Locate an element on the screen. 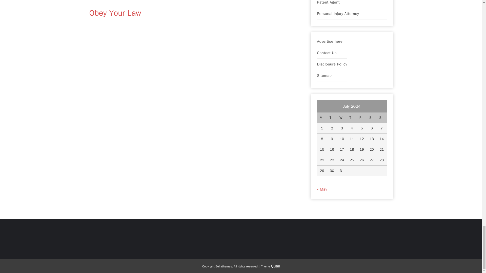 The image size is (486, 273). Thursday is located at coordinates (352, 118).